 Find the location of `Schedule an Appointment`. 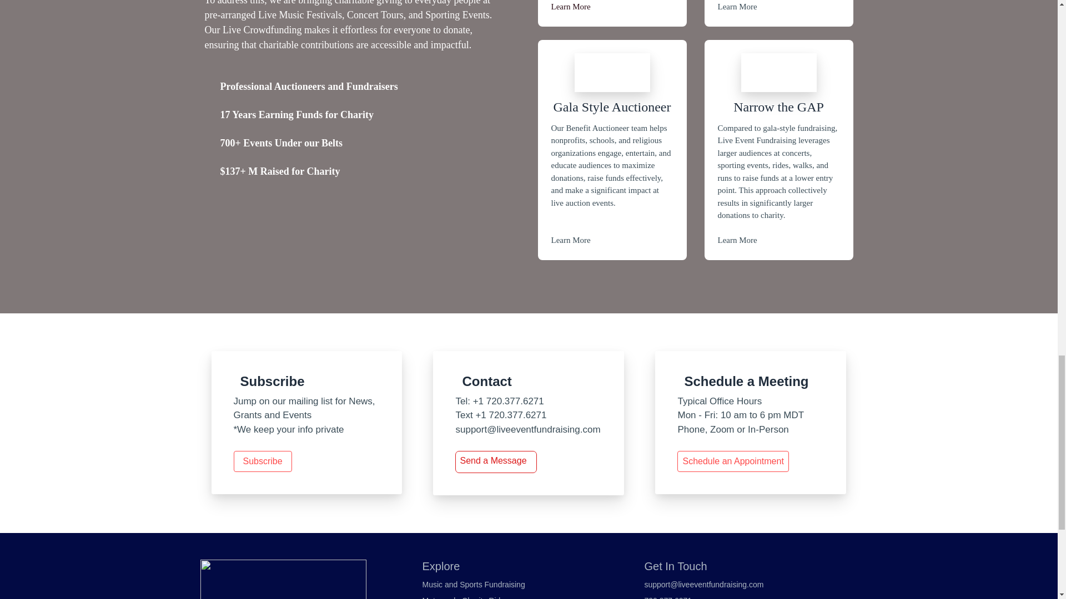

Schedule an Appointment is located at coordinates (733, 461).